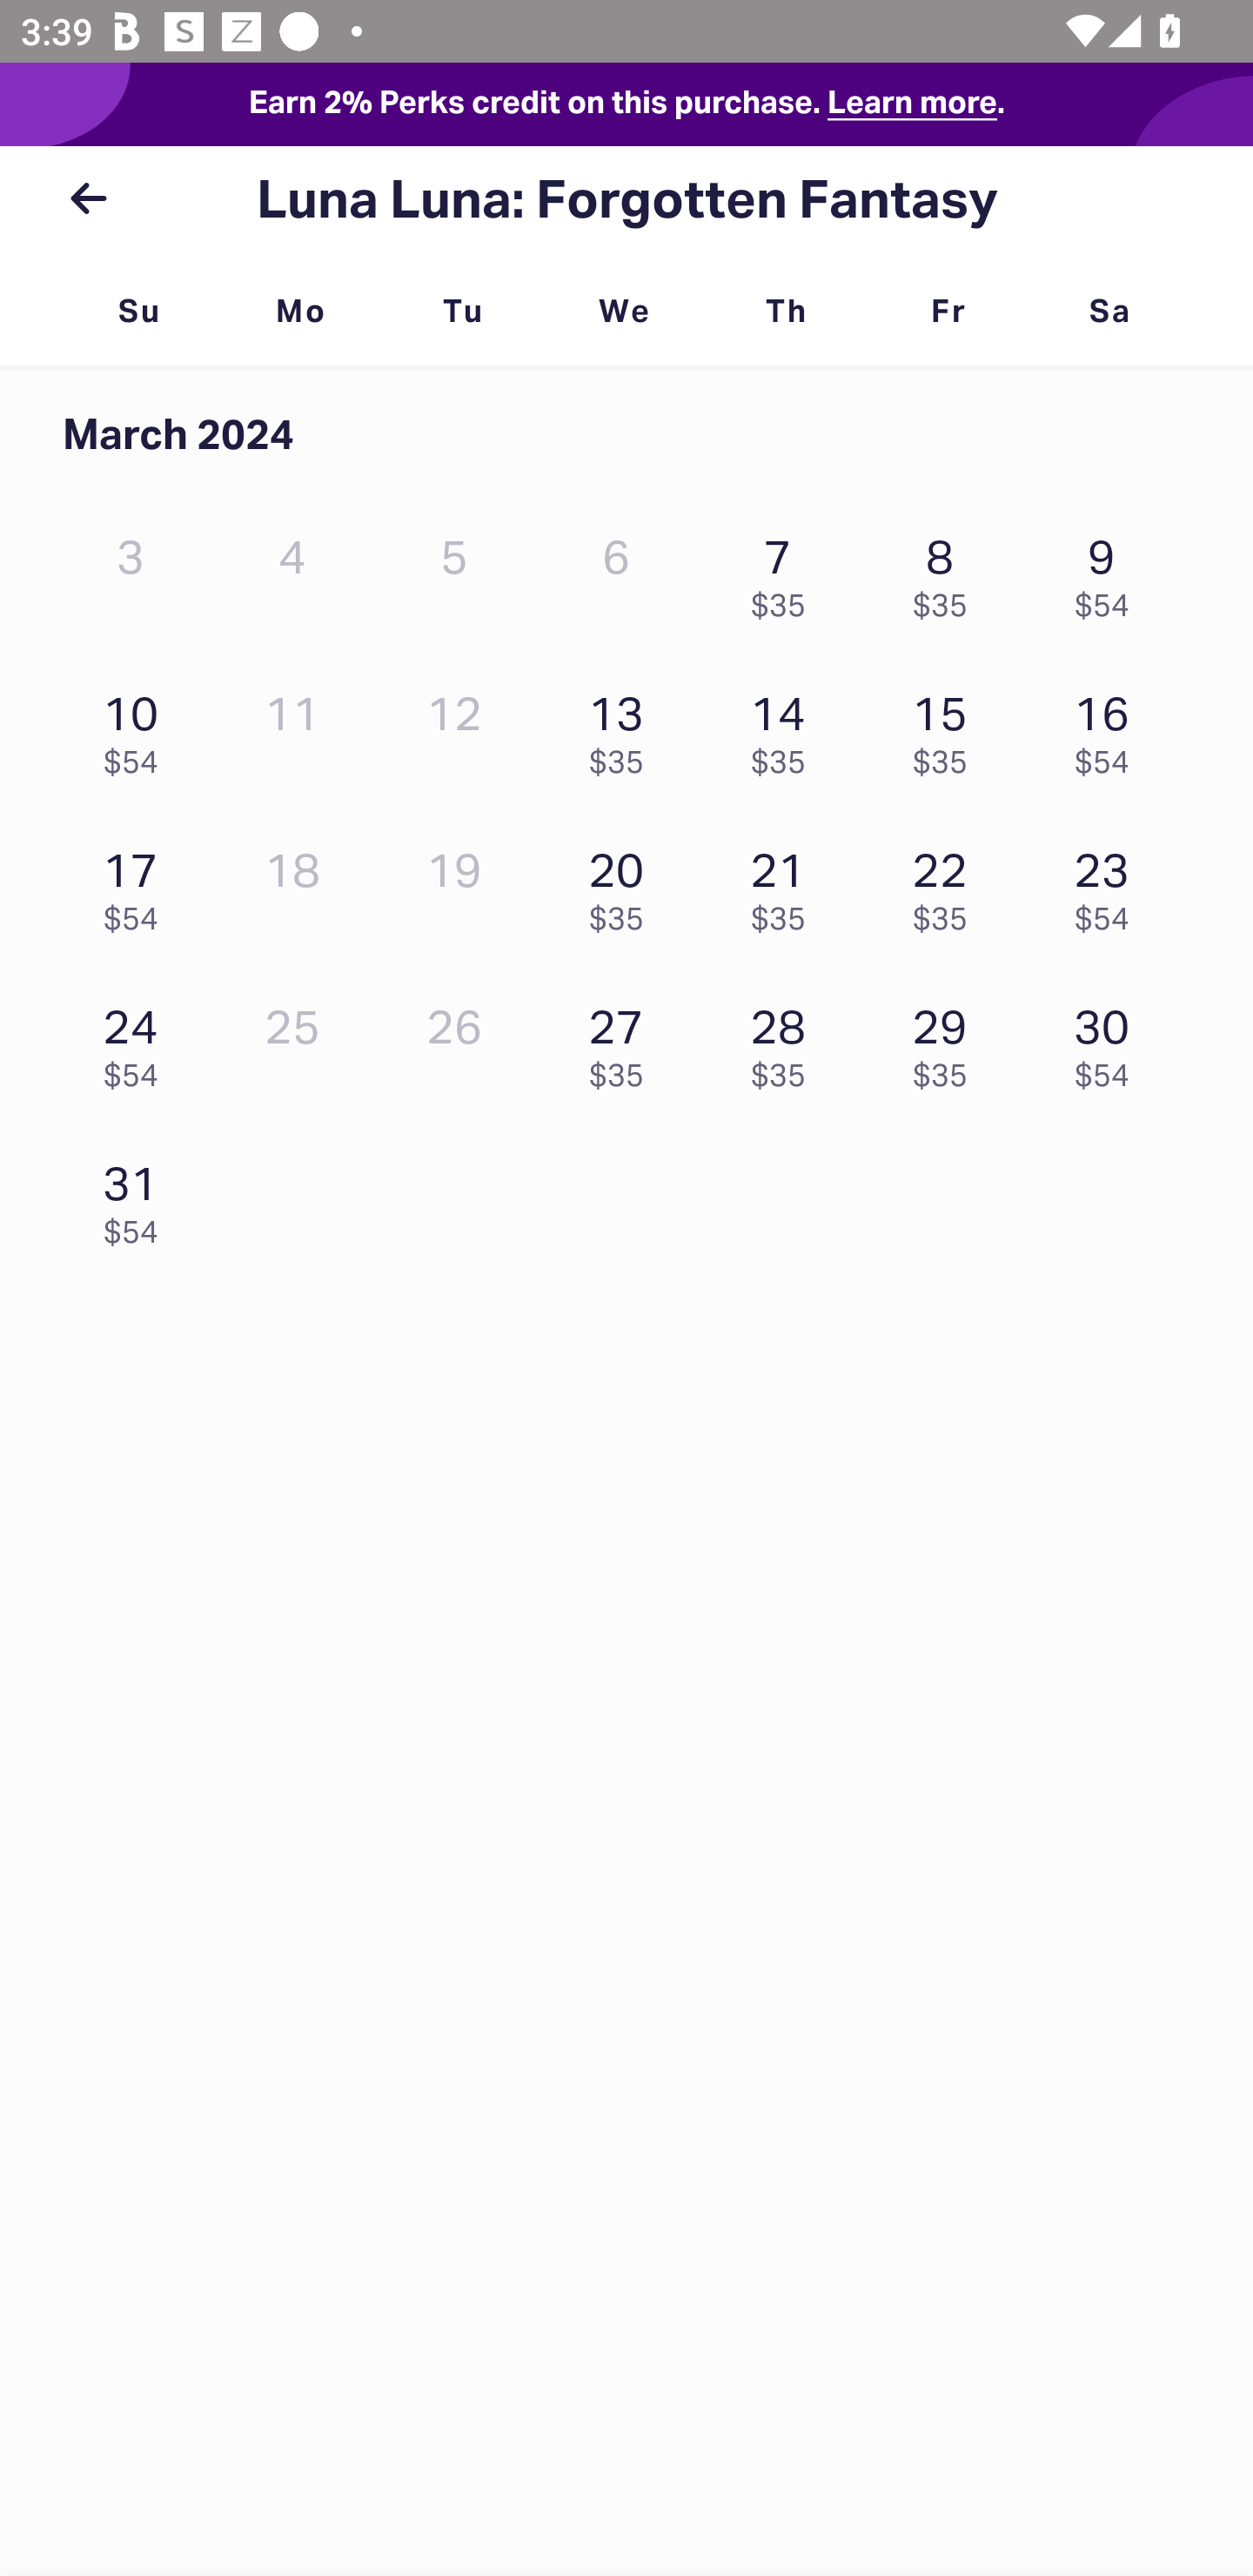 This screenshot has height=2576, width=1253. What do you see at coordinates (1109, 884) in the screenshot?
I see `23 $54` at bounding box center [1109, 884].